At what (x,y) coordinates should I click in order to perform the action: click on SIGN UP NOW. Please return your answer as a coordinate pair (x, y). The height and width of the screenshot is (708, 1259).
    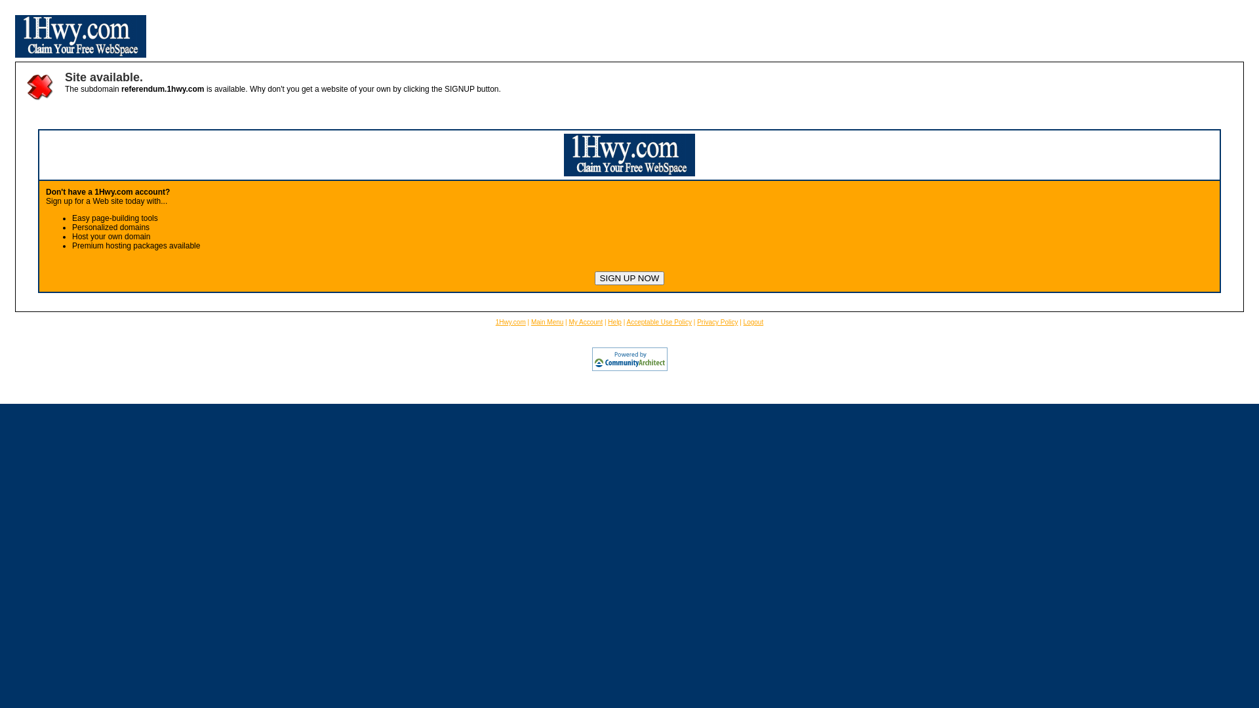
    Looking at the image, I should click on (629, 278).